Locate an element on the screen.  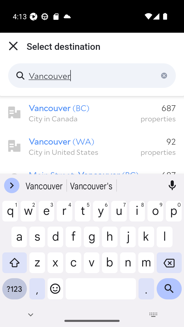
Vancouver (WA) 92 City in United States properties is located at coordinates (92, 146).